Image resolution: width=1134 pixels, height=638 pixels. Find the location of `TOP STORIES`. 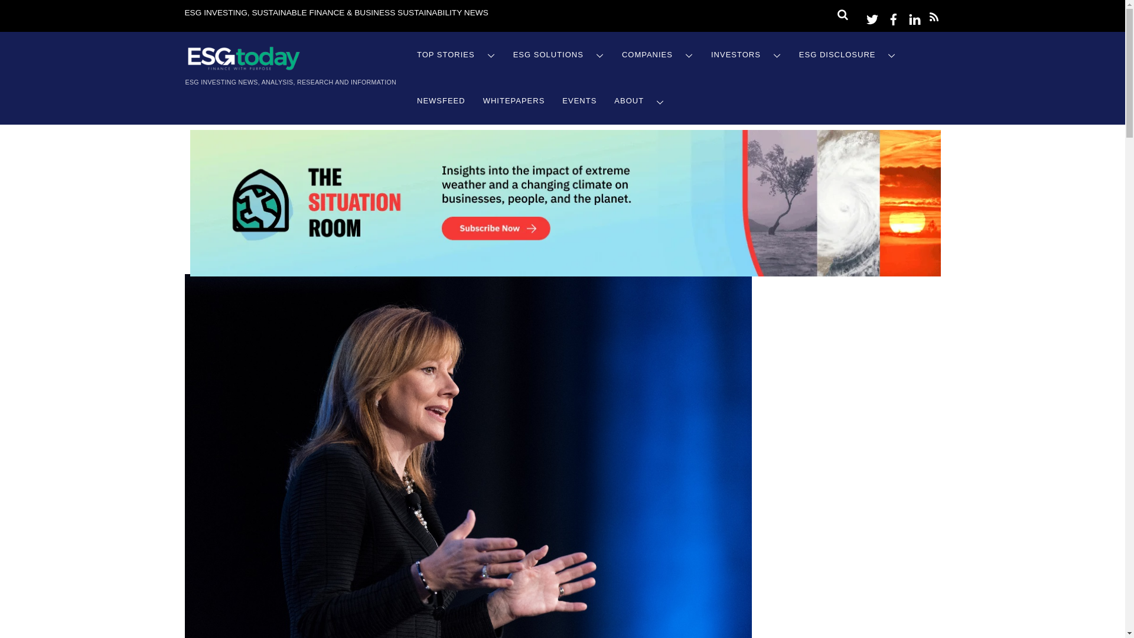

TOP STORIES is located at coordinates (456, 55).